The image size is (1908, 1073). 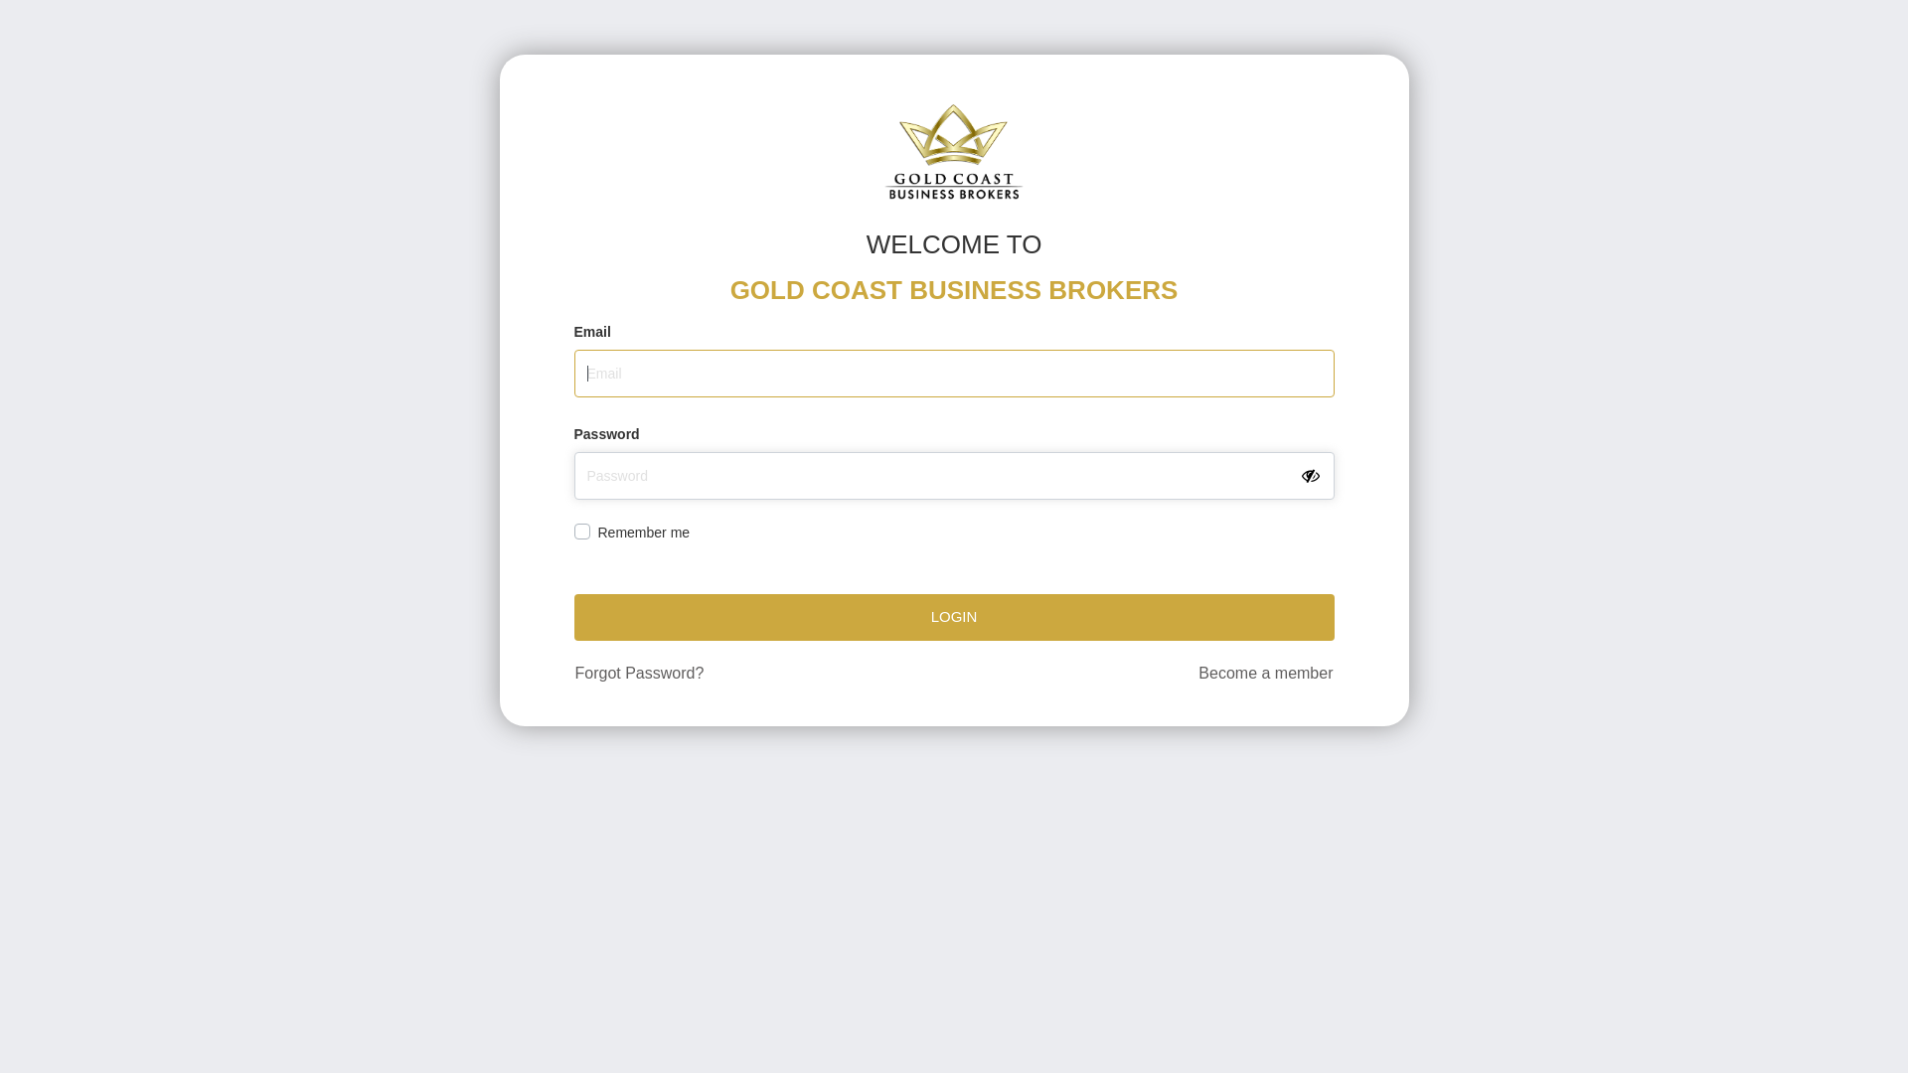 What do you see at coordinates (640, 674) in the screenshot?
I see `Forgot Password?` at bounding box center [640, 674].